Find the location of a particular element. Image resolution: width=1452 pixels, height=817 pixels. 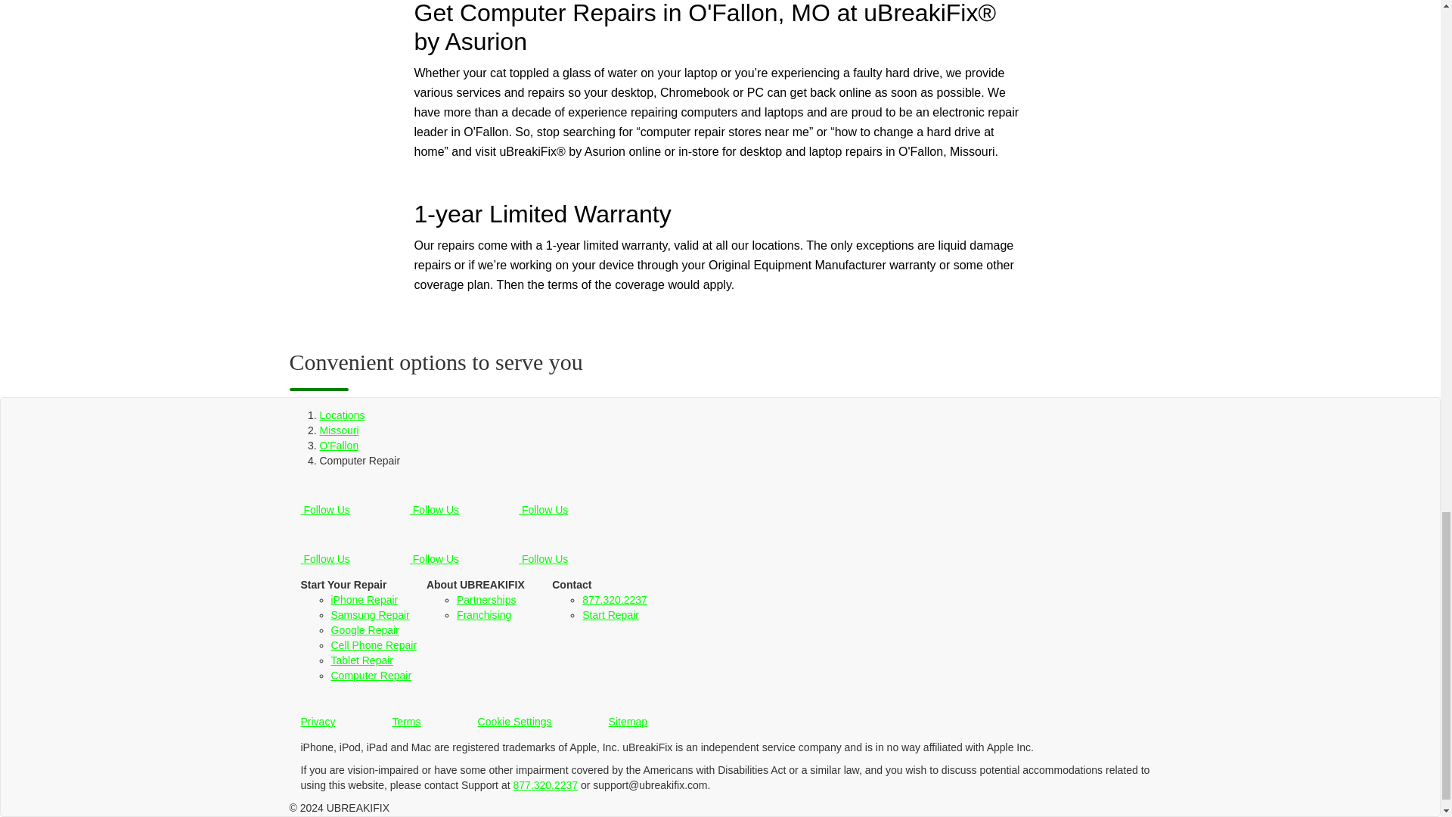

Locations is located at coordinates (342, 415).